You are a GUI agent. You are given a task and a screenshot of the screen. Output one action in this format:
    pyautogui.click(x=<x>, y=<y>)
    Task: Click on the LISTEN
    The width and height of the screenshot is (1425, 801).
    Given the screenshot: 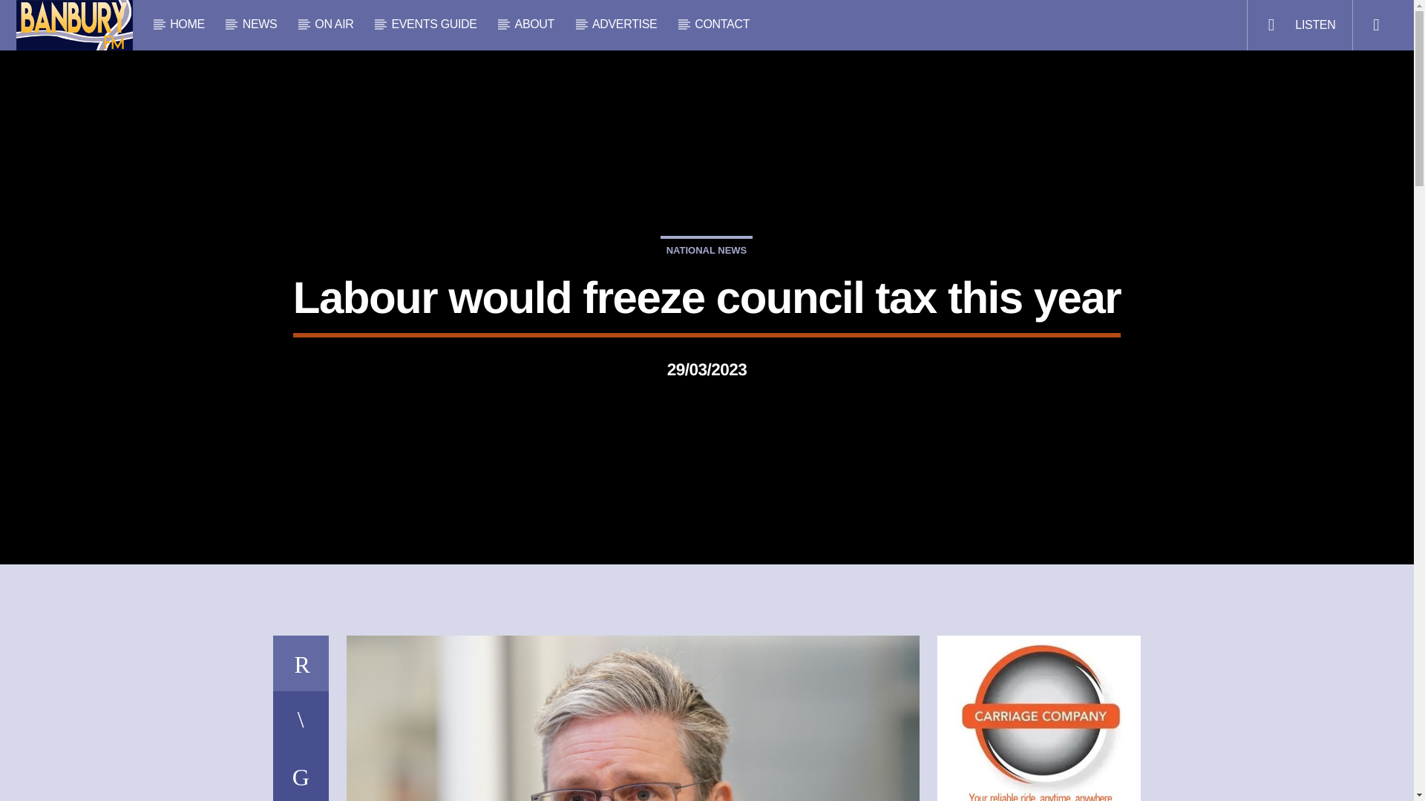 What is the action you would take?
    pyautogui.click(x=1299, y=25)
    